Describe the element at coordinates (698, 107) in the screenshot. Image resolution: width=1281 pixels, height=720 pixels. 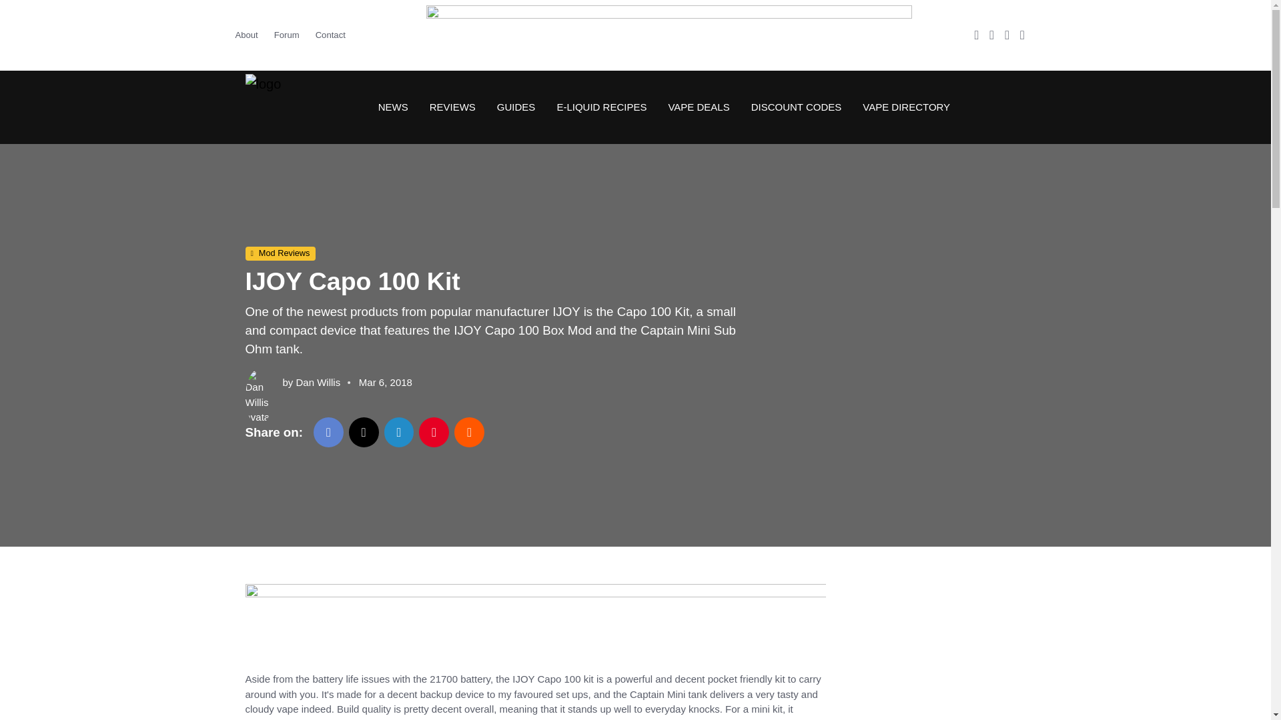
I see `VAPE DEALS` at that location.